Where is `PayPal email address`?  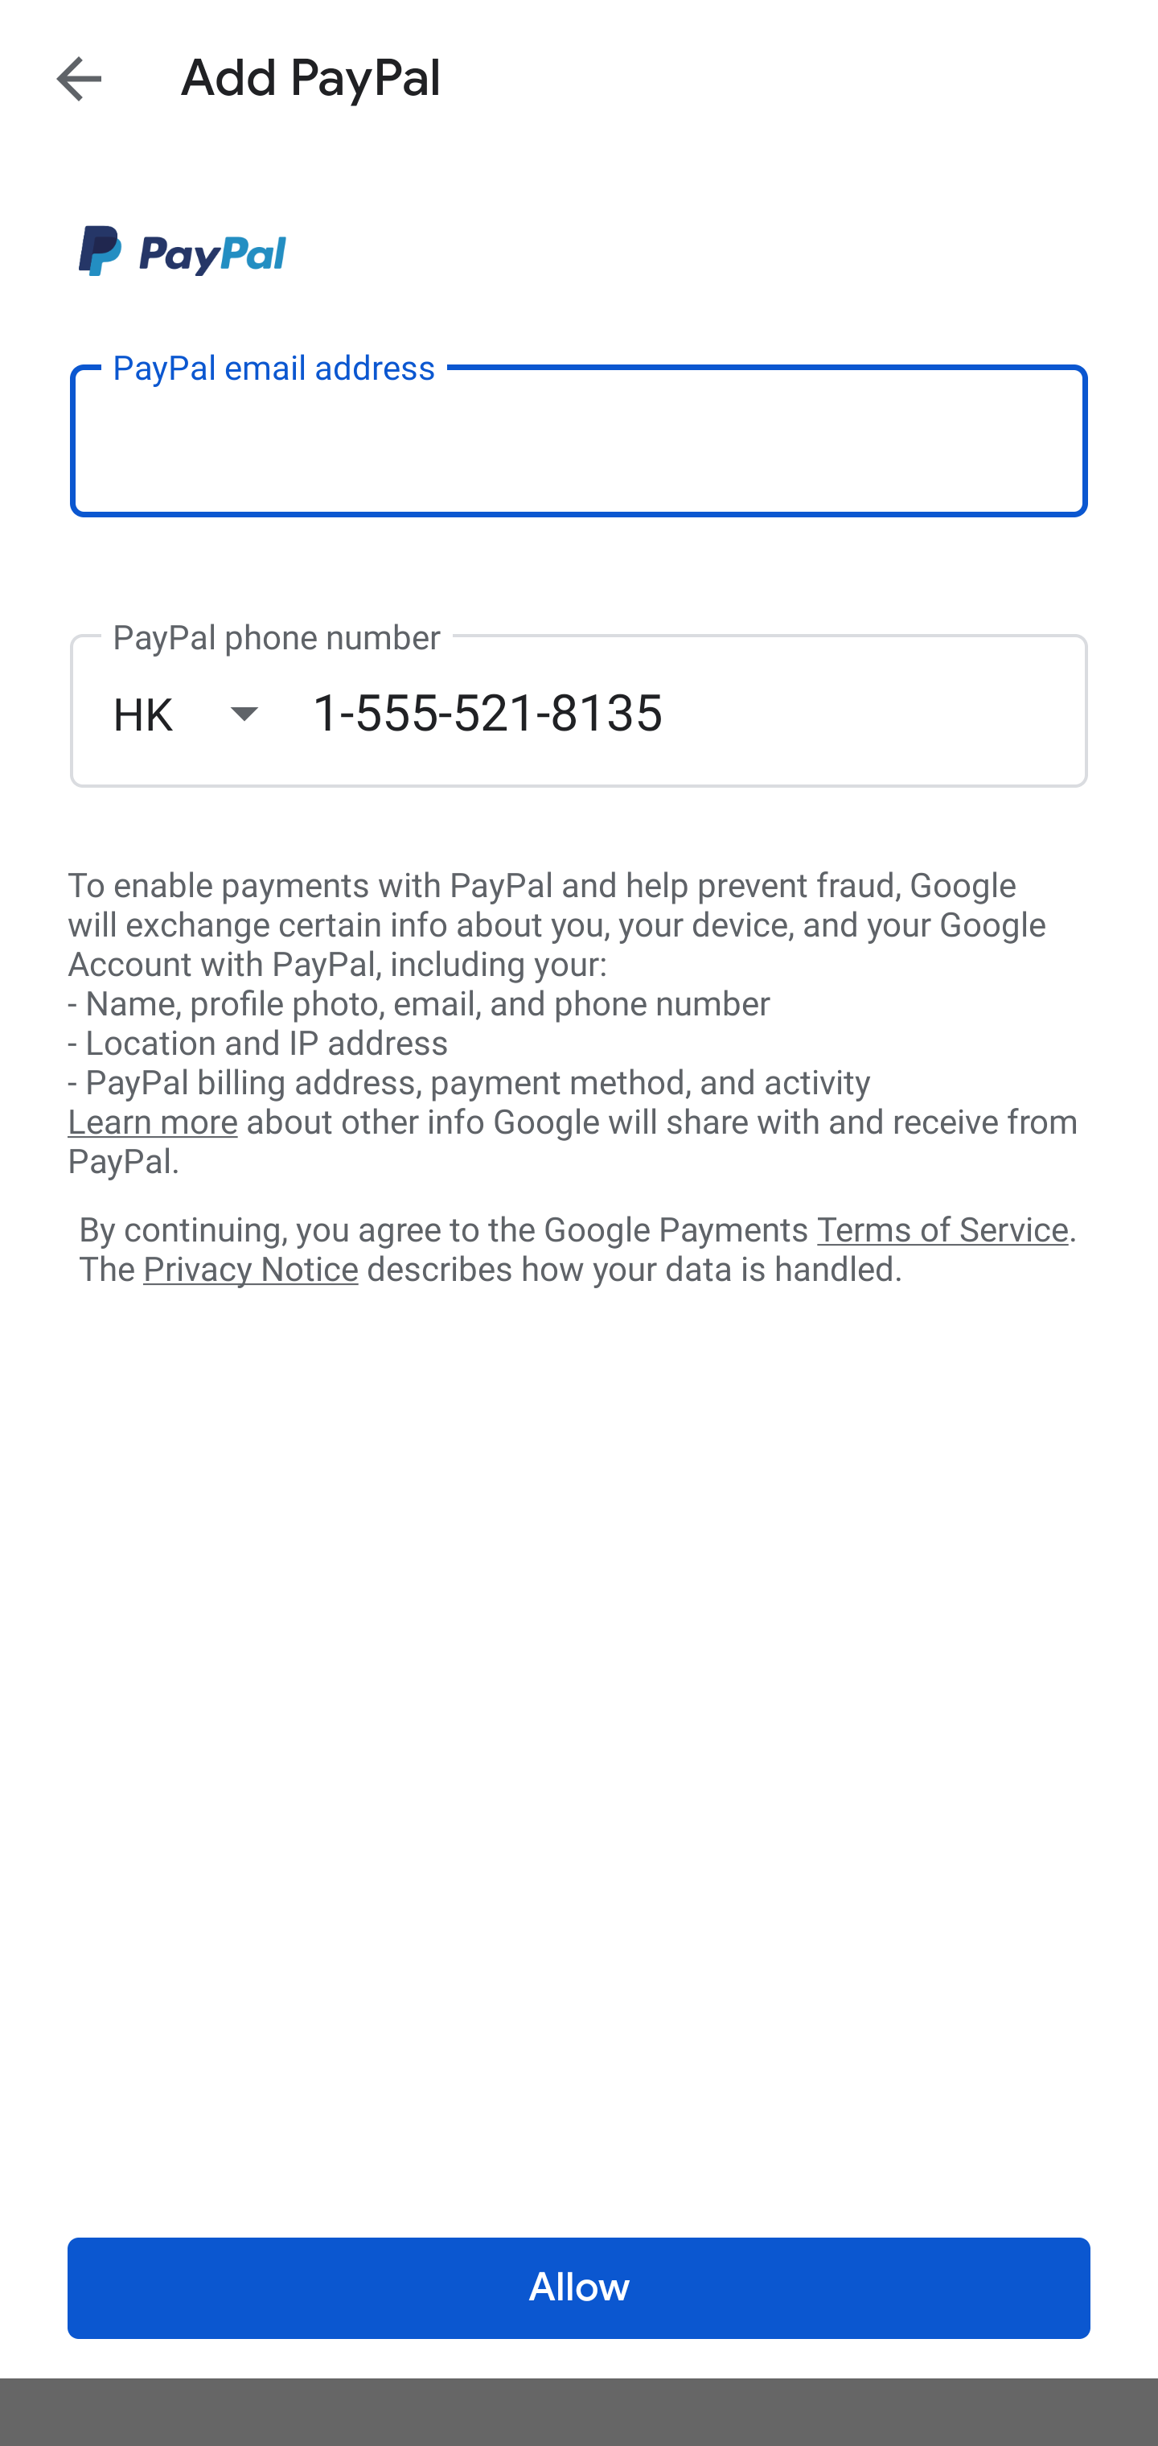 PayPal email address is located at coordinates (579, 439).